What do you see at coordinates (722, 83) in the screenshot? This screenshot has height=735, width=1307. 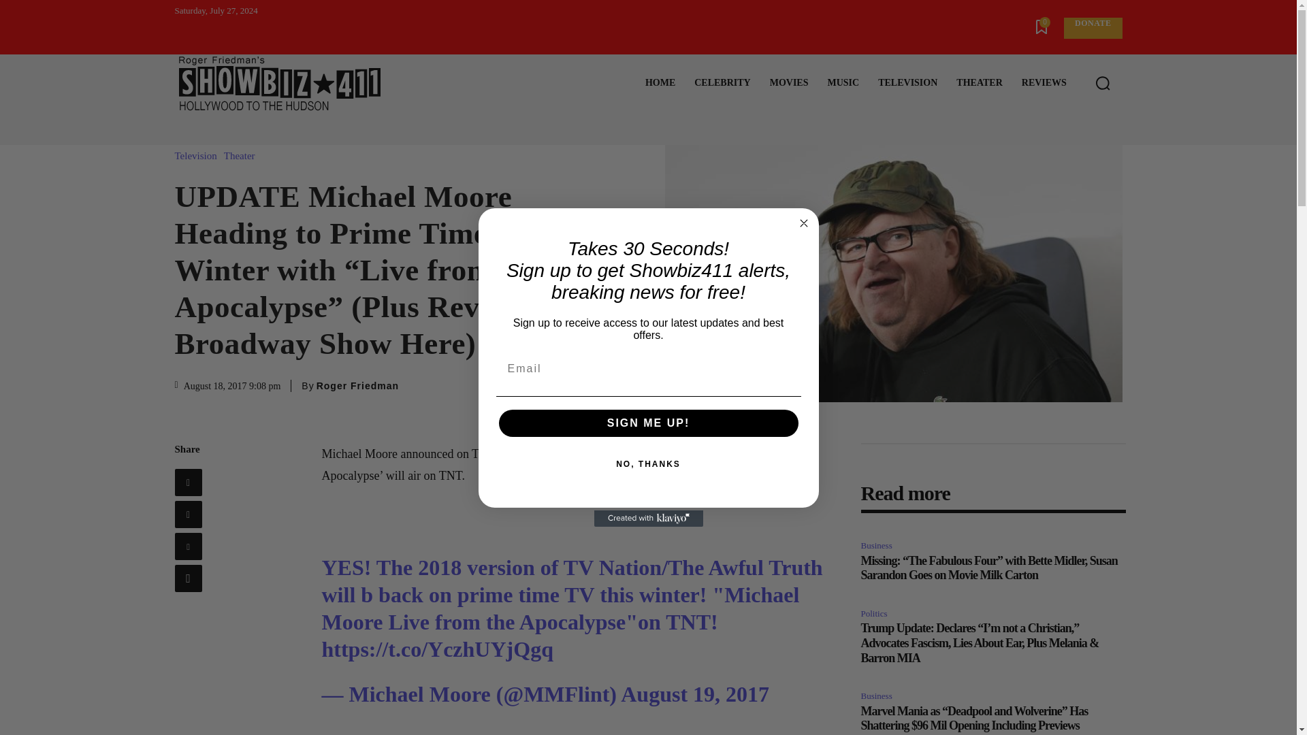 I see `CELEBRITY` at bounding box center [722, 83].